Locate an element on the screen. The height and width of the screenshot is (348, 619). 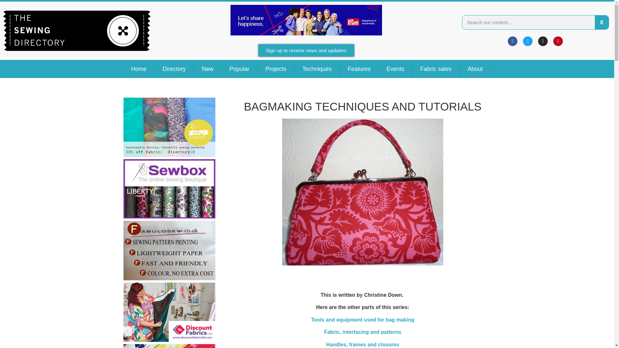
Fabric sales is located at coordinates (436, 69).